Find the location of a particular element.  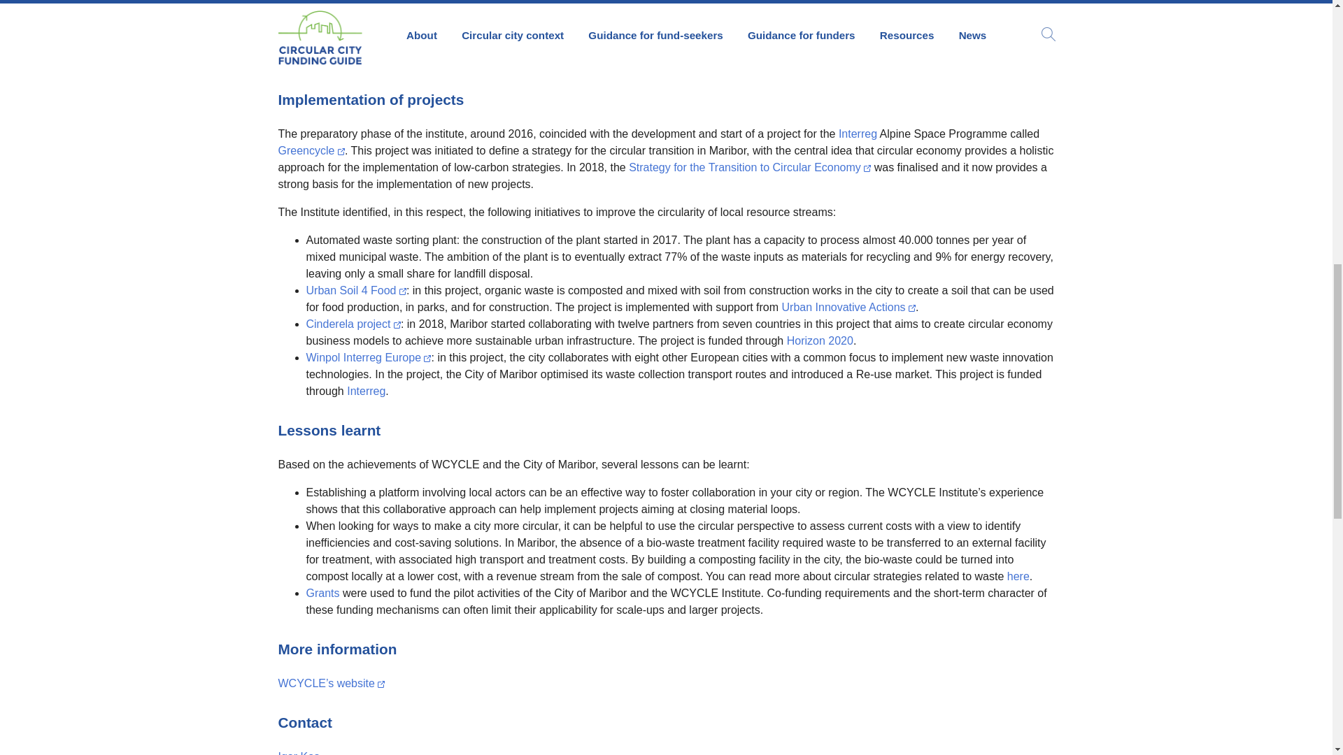

Interreg is located at coordinates (859, 133).